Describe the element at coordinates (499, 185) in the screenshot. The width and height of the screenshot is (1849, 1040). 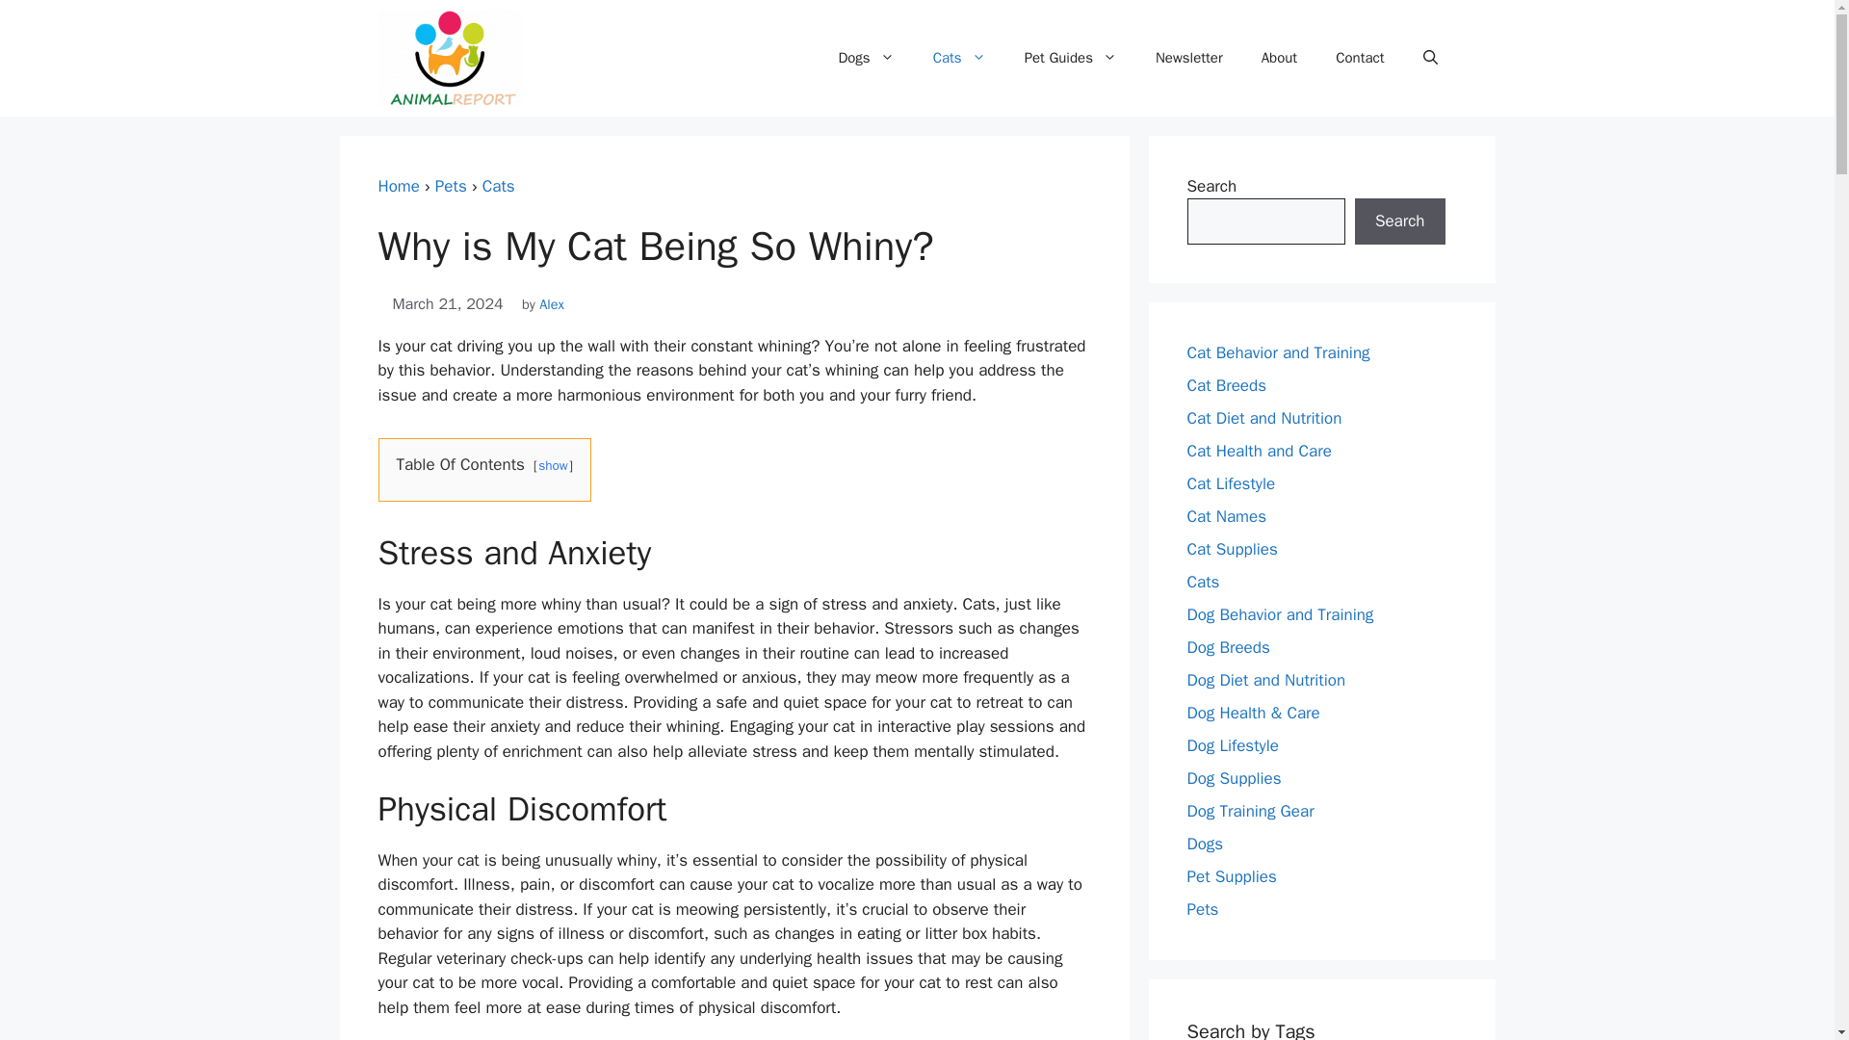
I see `Cats` at that location.